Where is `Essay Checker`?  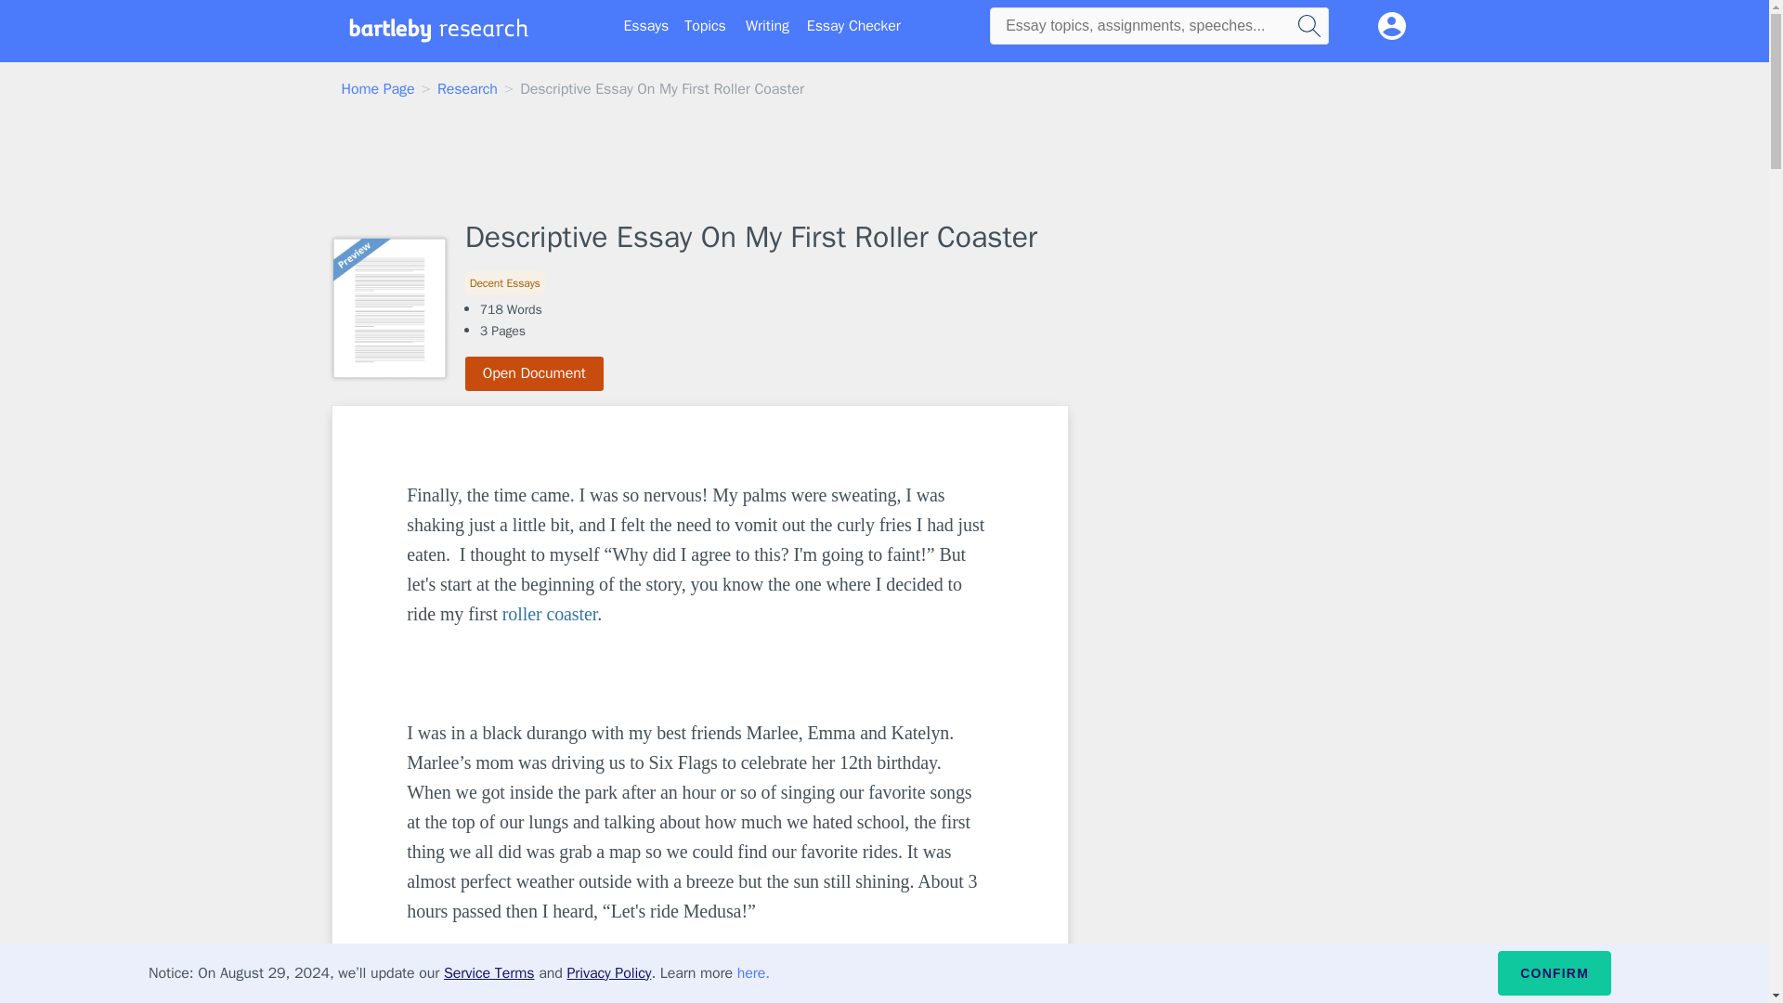
Essay Checker is located at coordinates (853, 26).